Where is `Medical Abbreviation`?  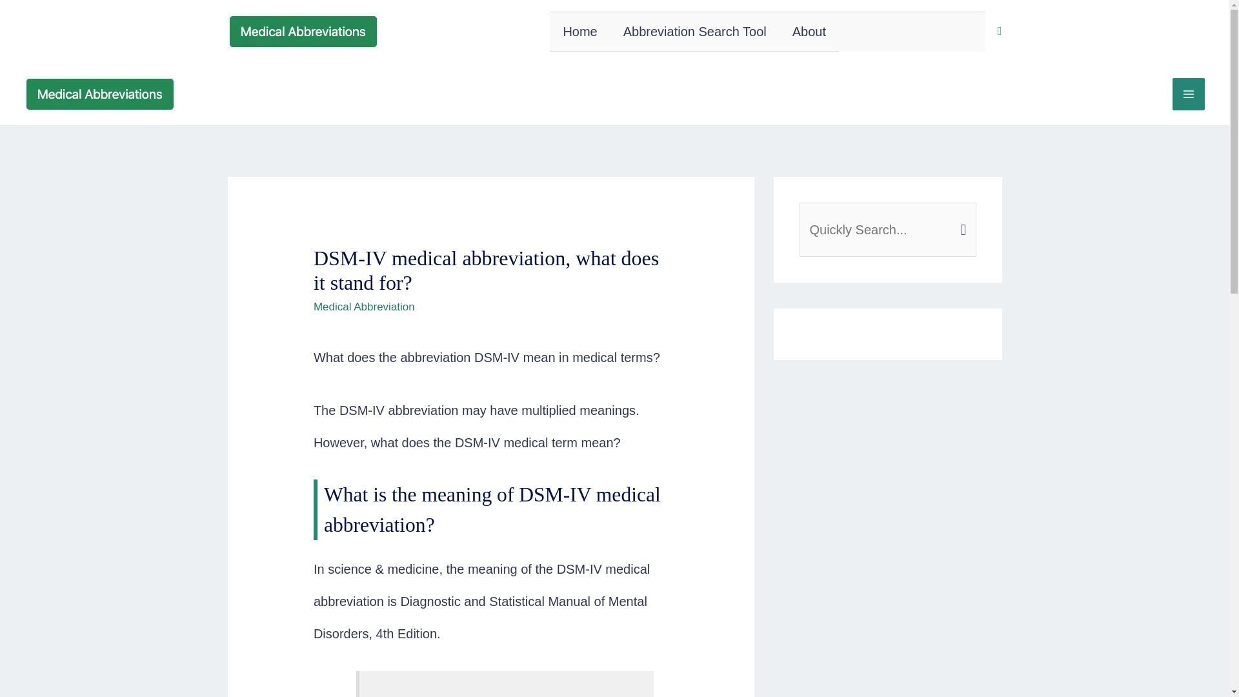 Medical Abbreviation is located at coordinates (364, 306).